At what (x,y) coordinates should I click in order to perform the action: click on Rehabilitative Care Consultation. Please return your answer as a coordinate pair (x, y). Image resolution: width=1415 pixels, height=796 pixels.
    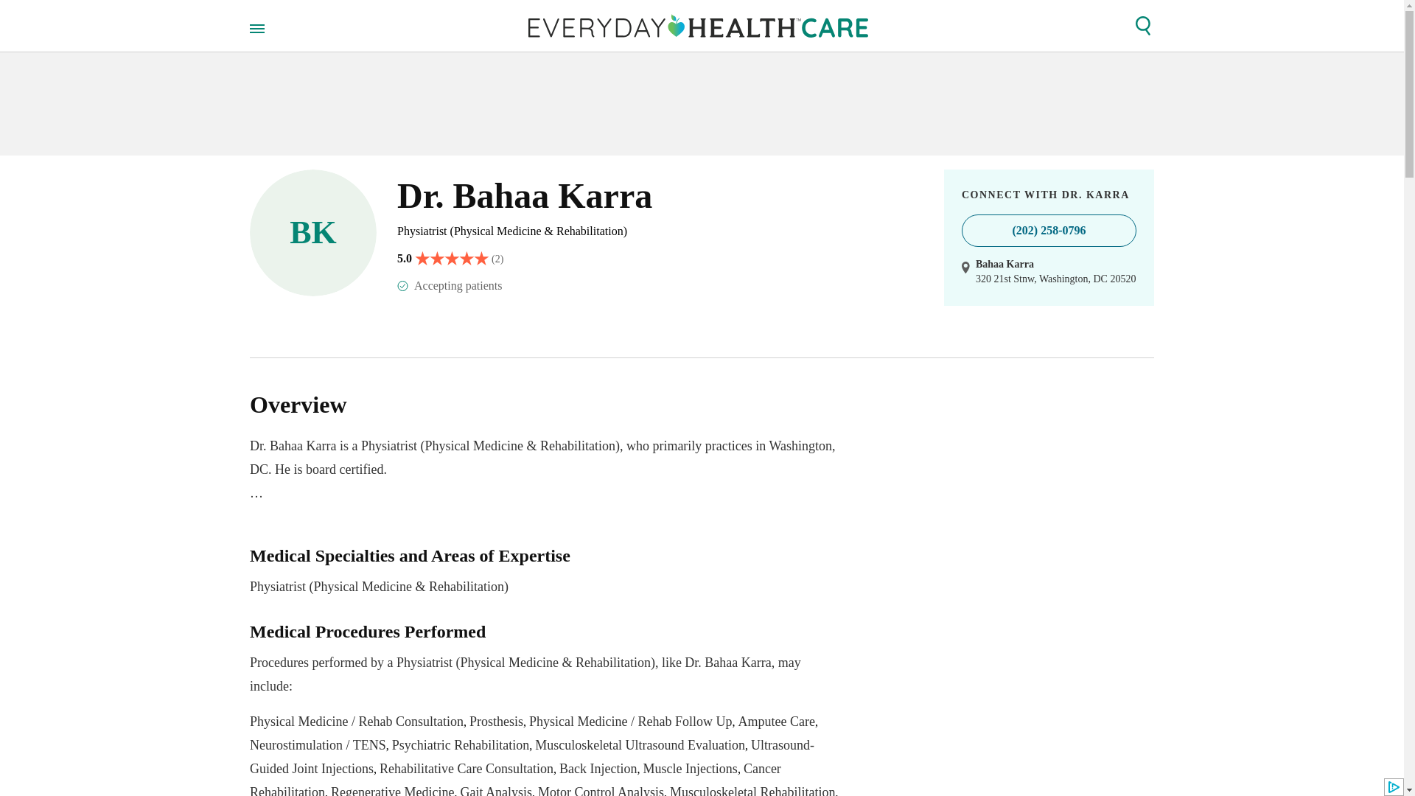
    Looking at the image, I should click on (466, 768).